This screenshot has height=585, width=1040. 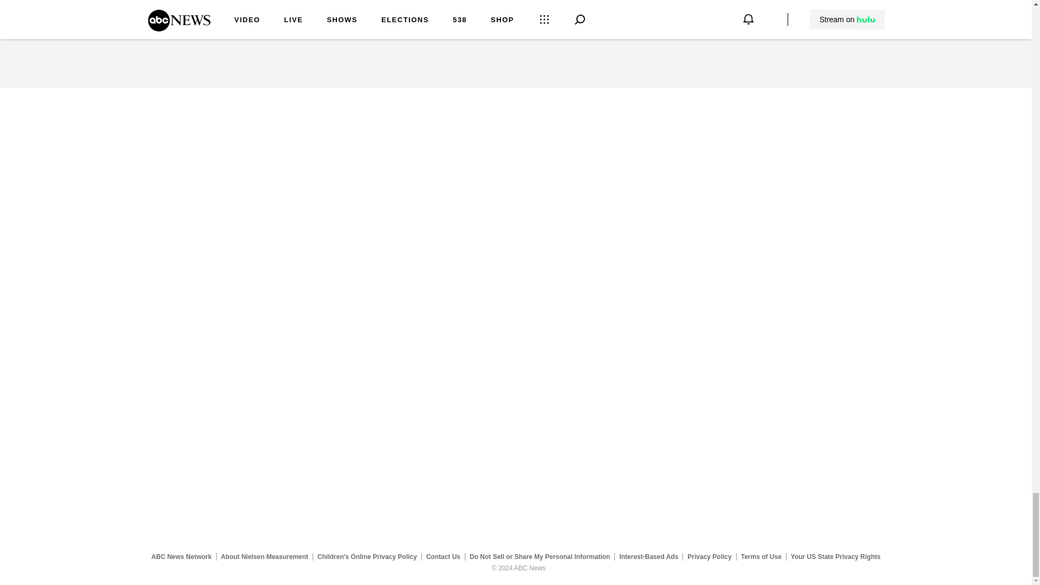 I want to click on About Nielsen Measurement, so click(x=264, y=556).